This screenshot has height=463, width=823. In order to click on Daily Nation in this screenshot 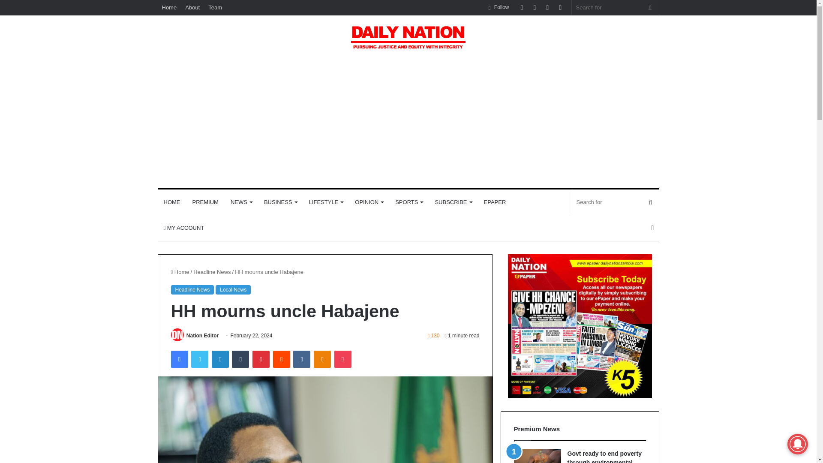, I will do `click(408, 37)`.